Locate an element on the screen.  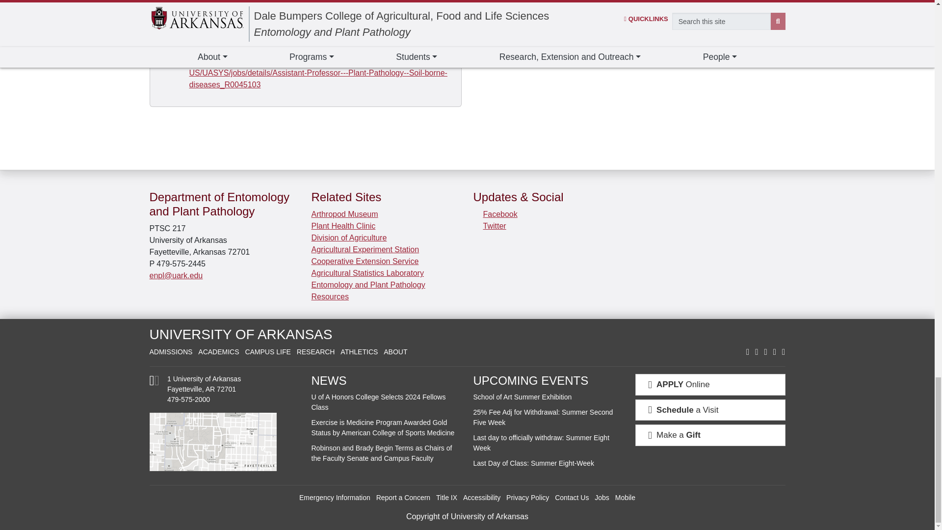
University of Arkansas Academics is located at coordinates (218, 351).